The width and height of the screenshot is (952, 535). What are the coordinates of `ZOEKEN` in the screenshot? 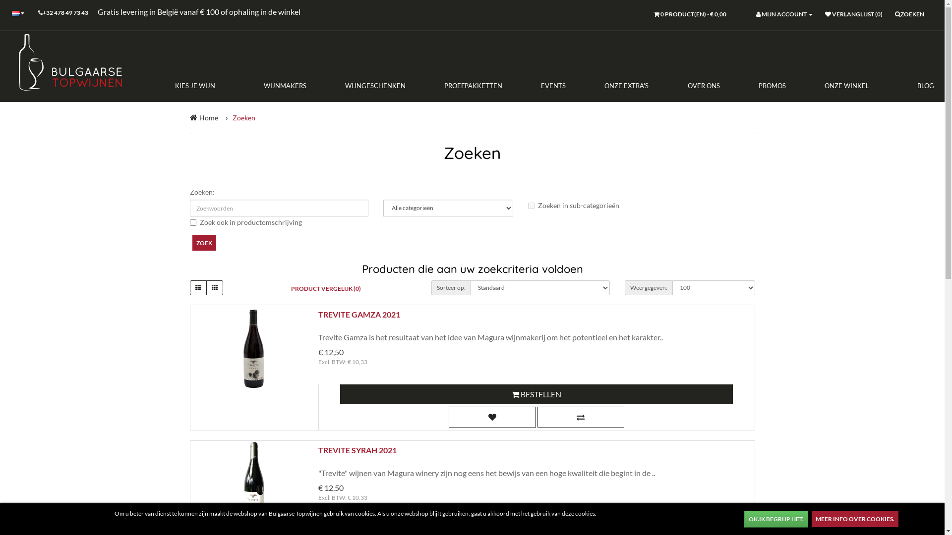 It's located at (909, 15).